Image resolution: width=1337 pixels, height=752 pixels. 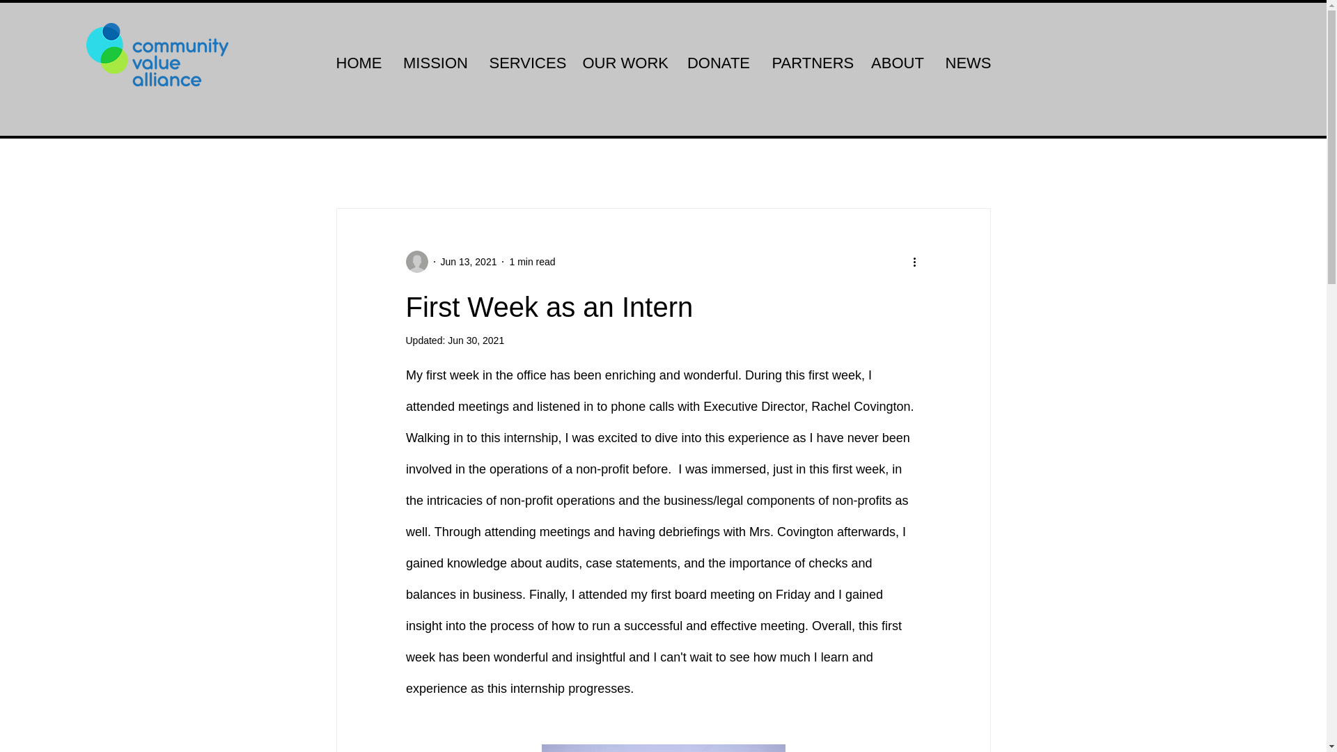 I want to click on OUR WORK, so click(x=624, y=63).